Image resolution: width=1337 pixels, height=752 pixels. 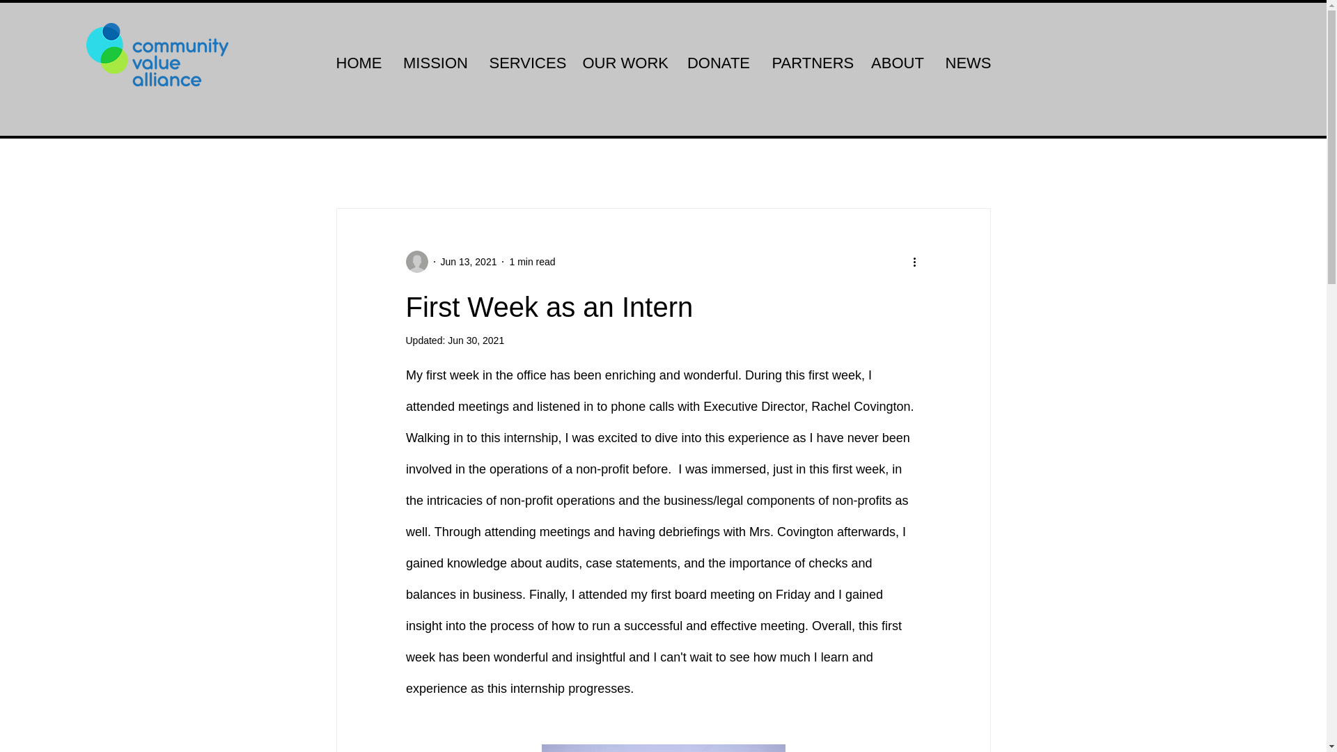 I want to click on OUR WORK, so click(x=624, y=63).